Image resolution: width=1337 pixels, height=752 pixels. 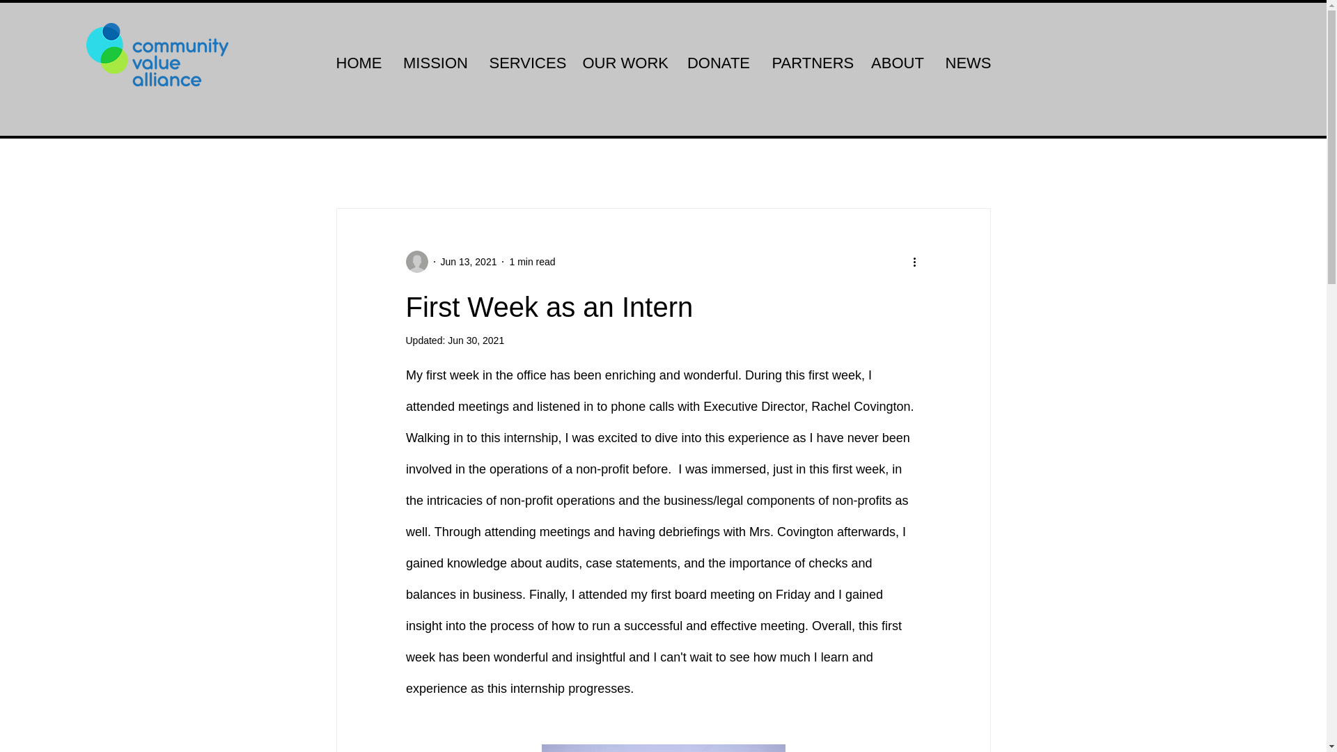 I want to click on OUR WORK, so click(x=624, y=63).